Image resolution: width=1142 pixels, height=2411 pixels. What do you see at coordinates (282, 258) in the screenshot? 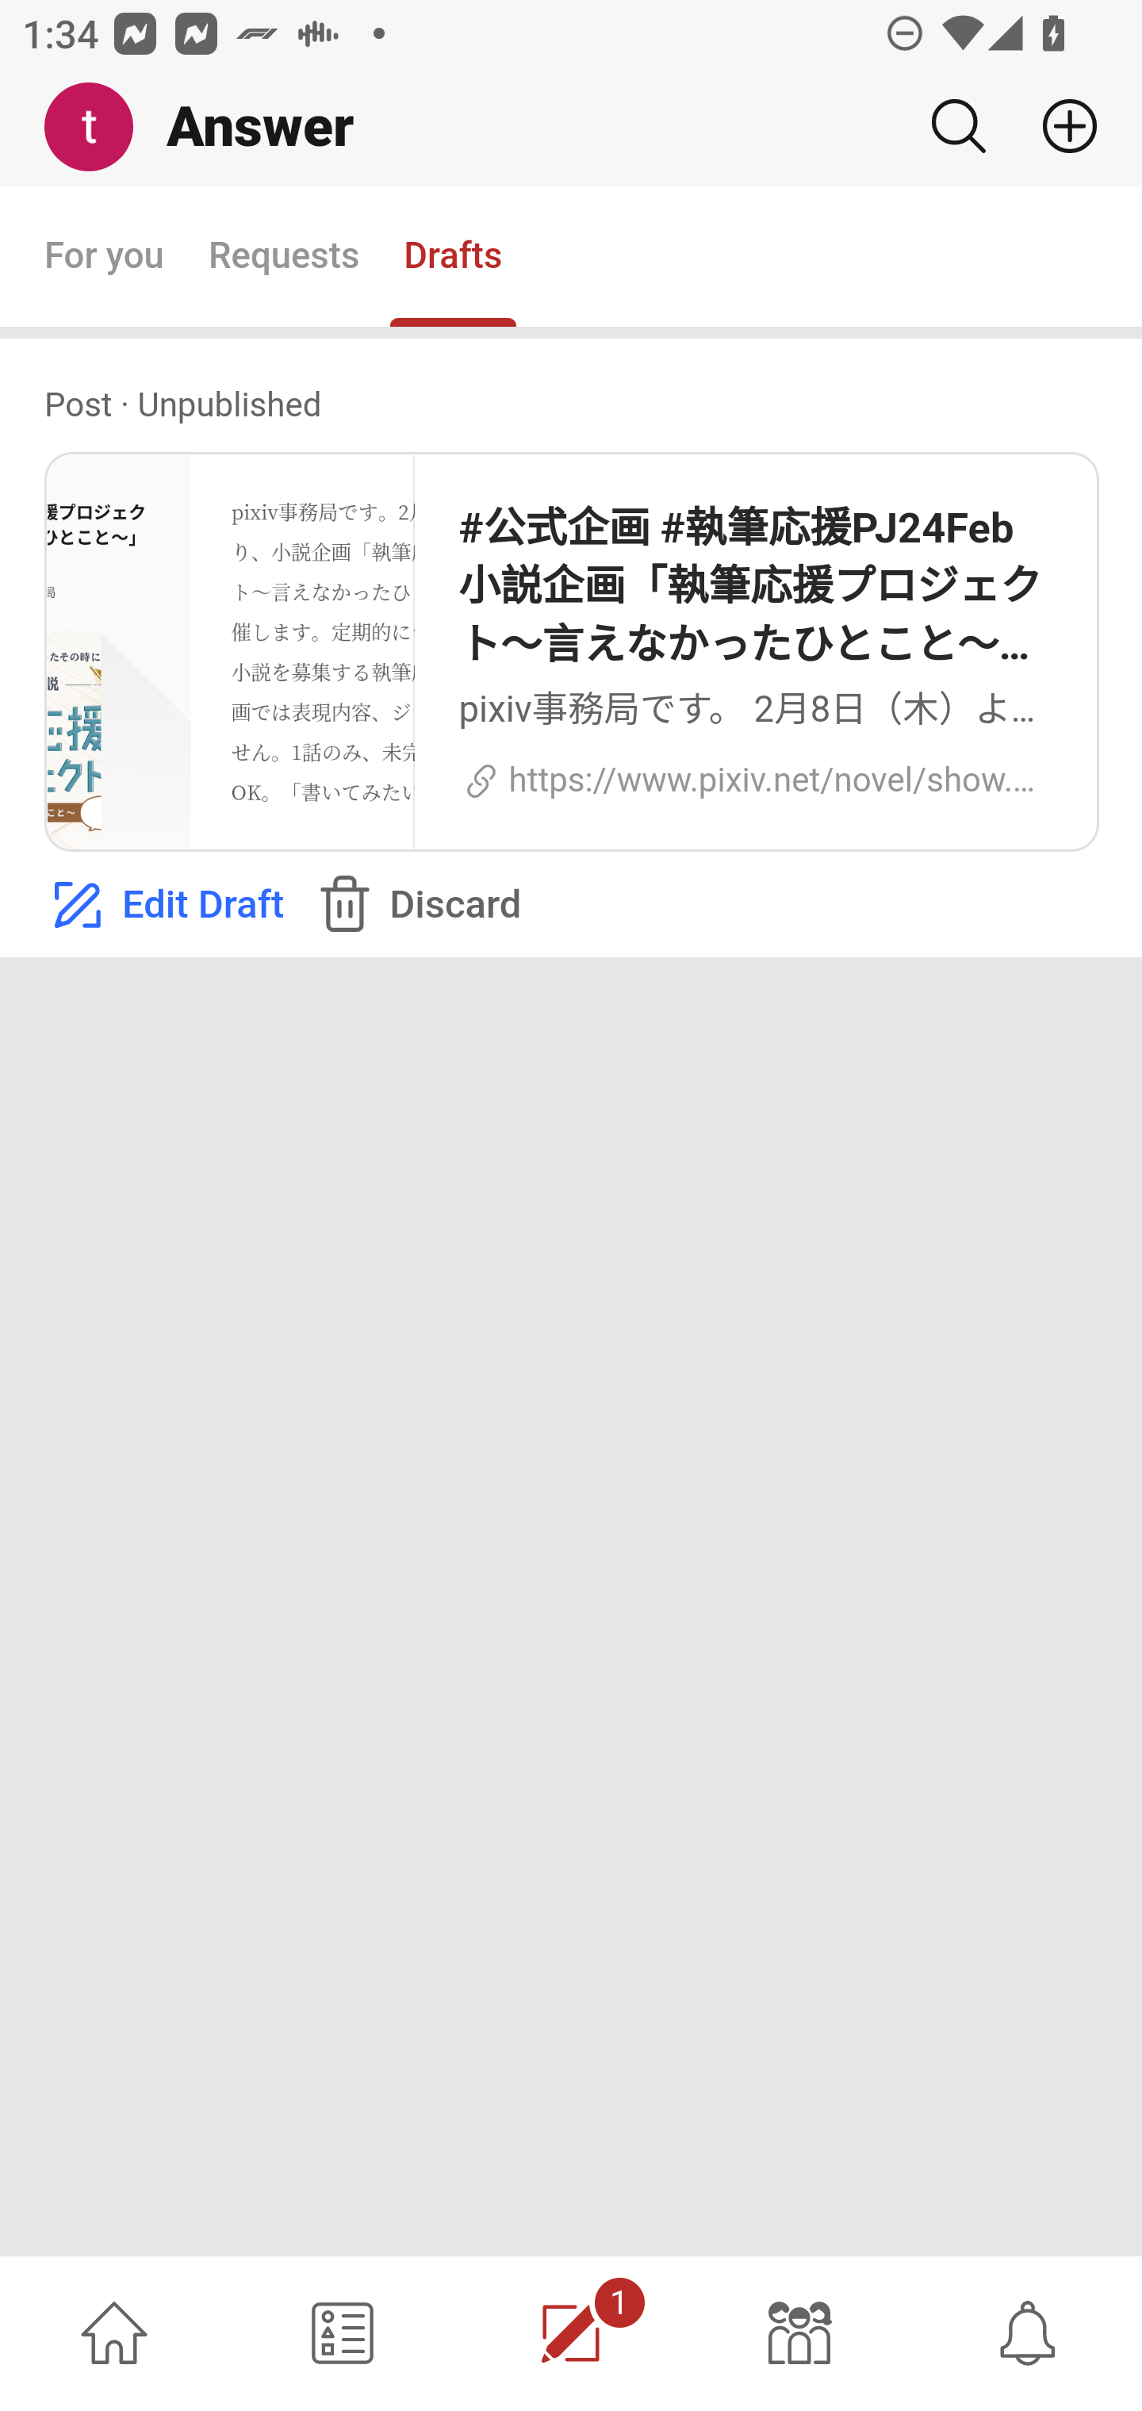
I see `Requests` at bounding box center [282, 258].